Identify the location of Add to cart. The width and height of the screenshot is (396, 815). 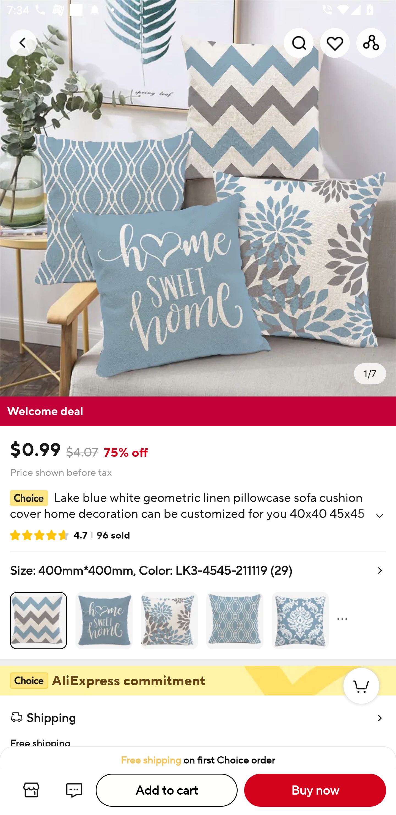
(167, 790).